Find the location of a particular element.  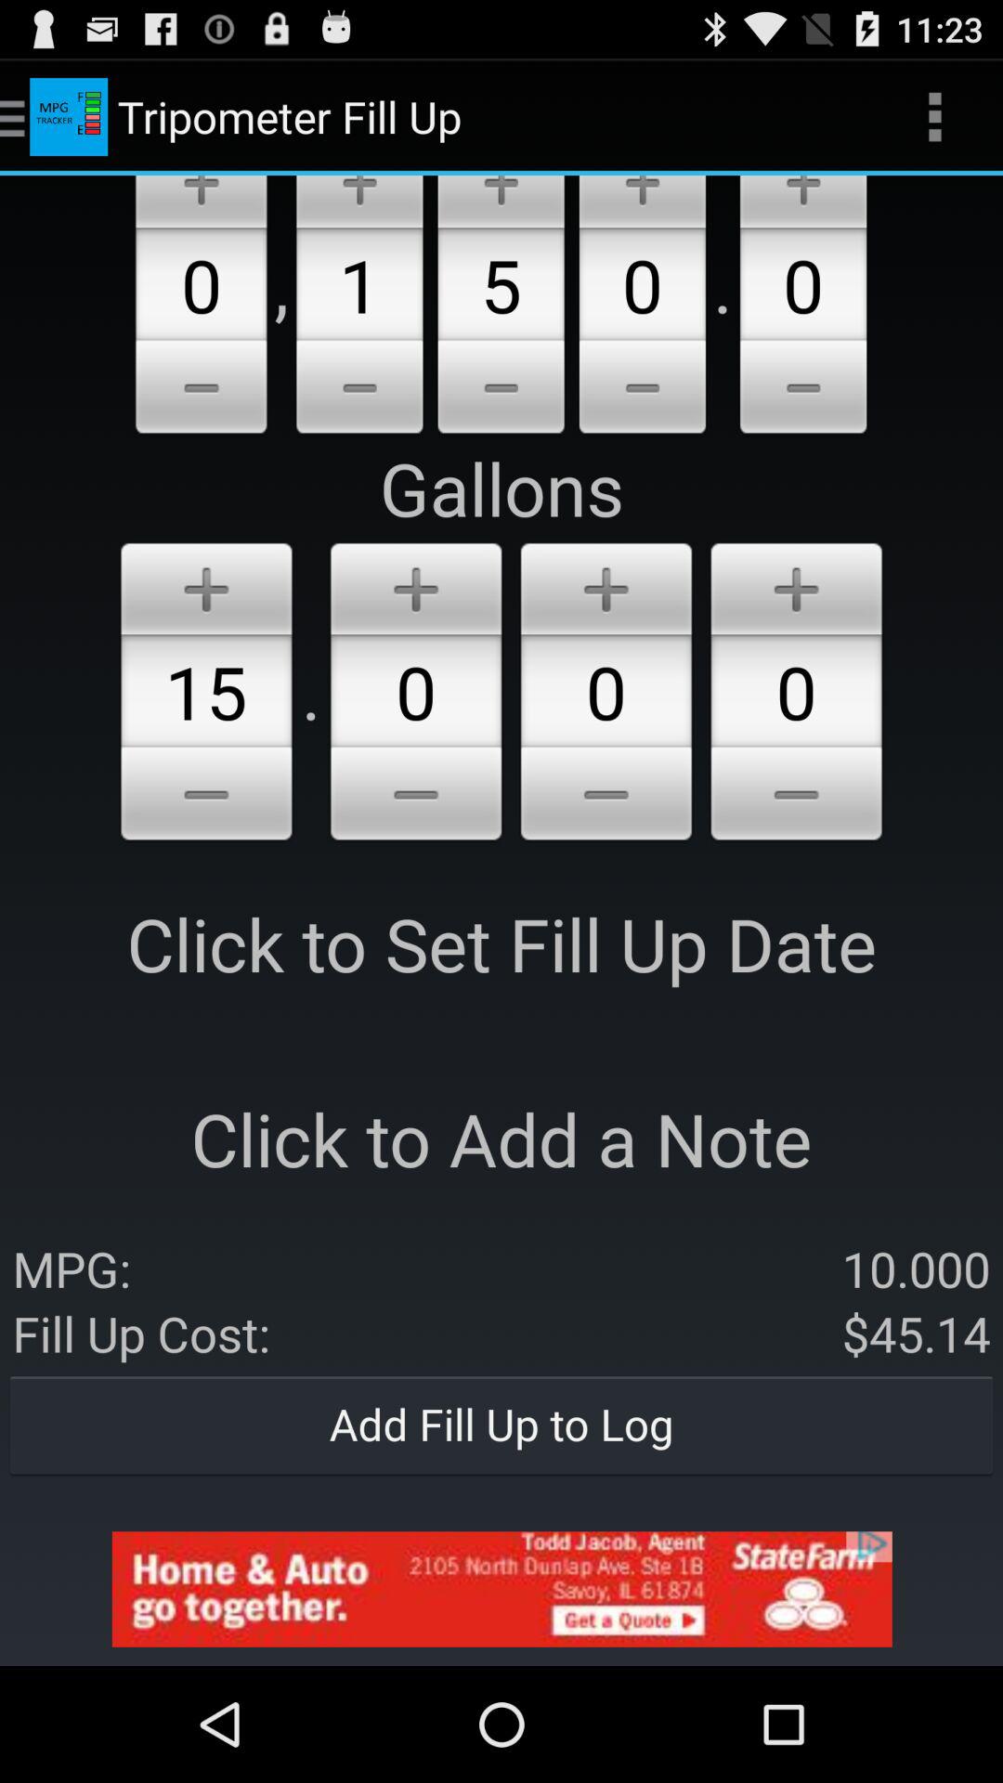

click to decrease is located at coordinates (606, 797).